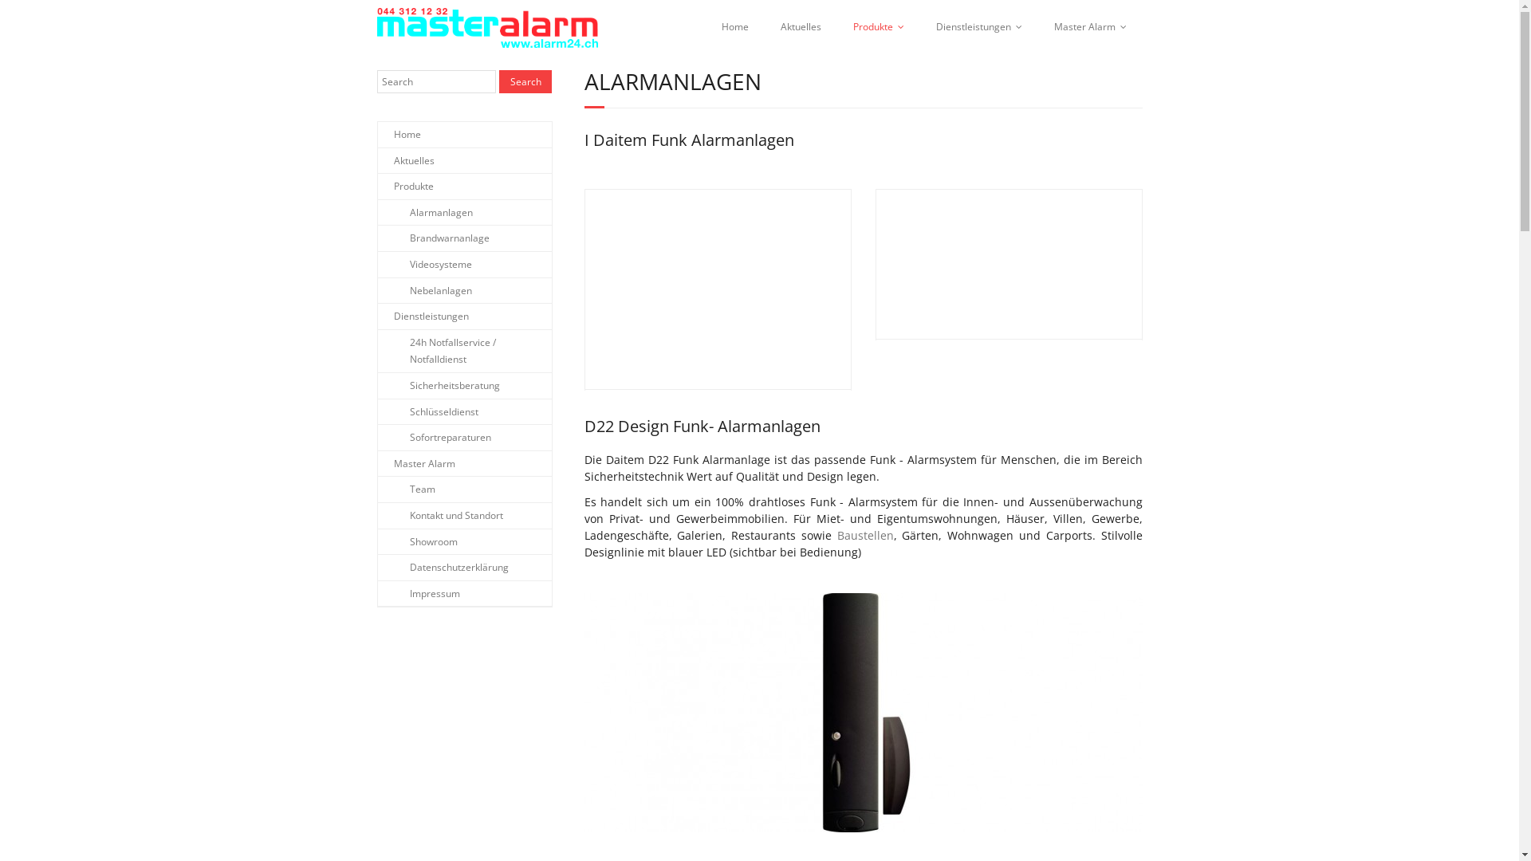 The width and height of the screenshot is (1531, 861). Describe the element at coordinates (423, 316) in the screenshot. I see `Dienstleistungen` at that location.